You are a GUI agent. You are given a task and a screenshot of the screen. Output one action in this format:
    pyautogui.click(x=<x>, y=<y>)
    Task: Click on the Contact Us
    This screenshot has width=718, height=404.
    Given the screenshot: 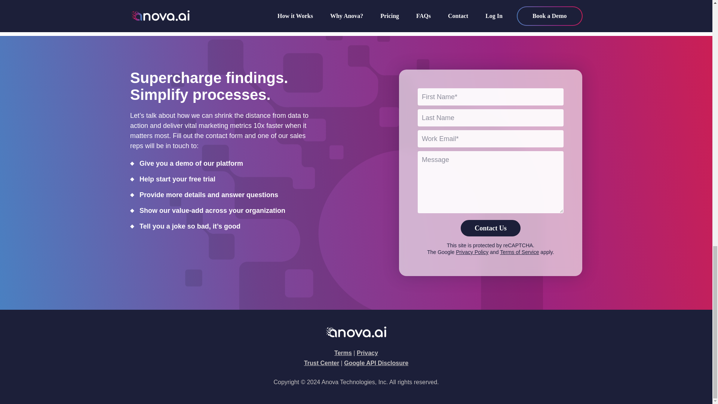 What is the action you would take?
    pyautogui.click(x=491, y=228)
    